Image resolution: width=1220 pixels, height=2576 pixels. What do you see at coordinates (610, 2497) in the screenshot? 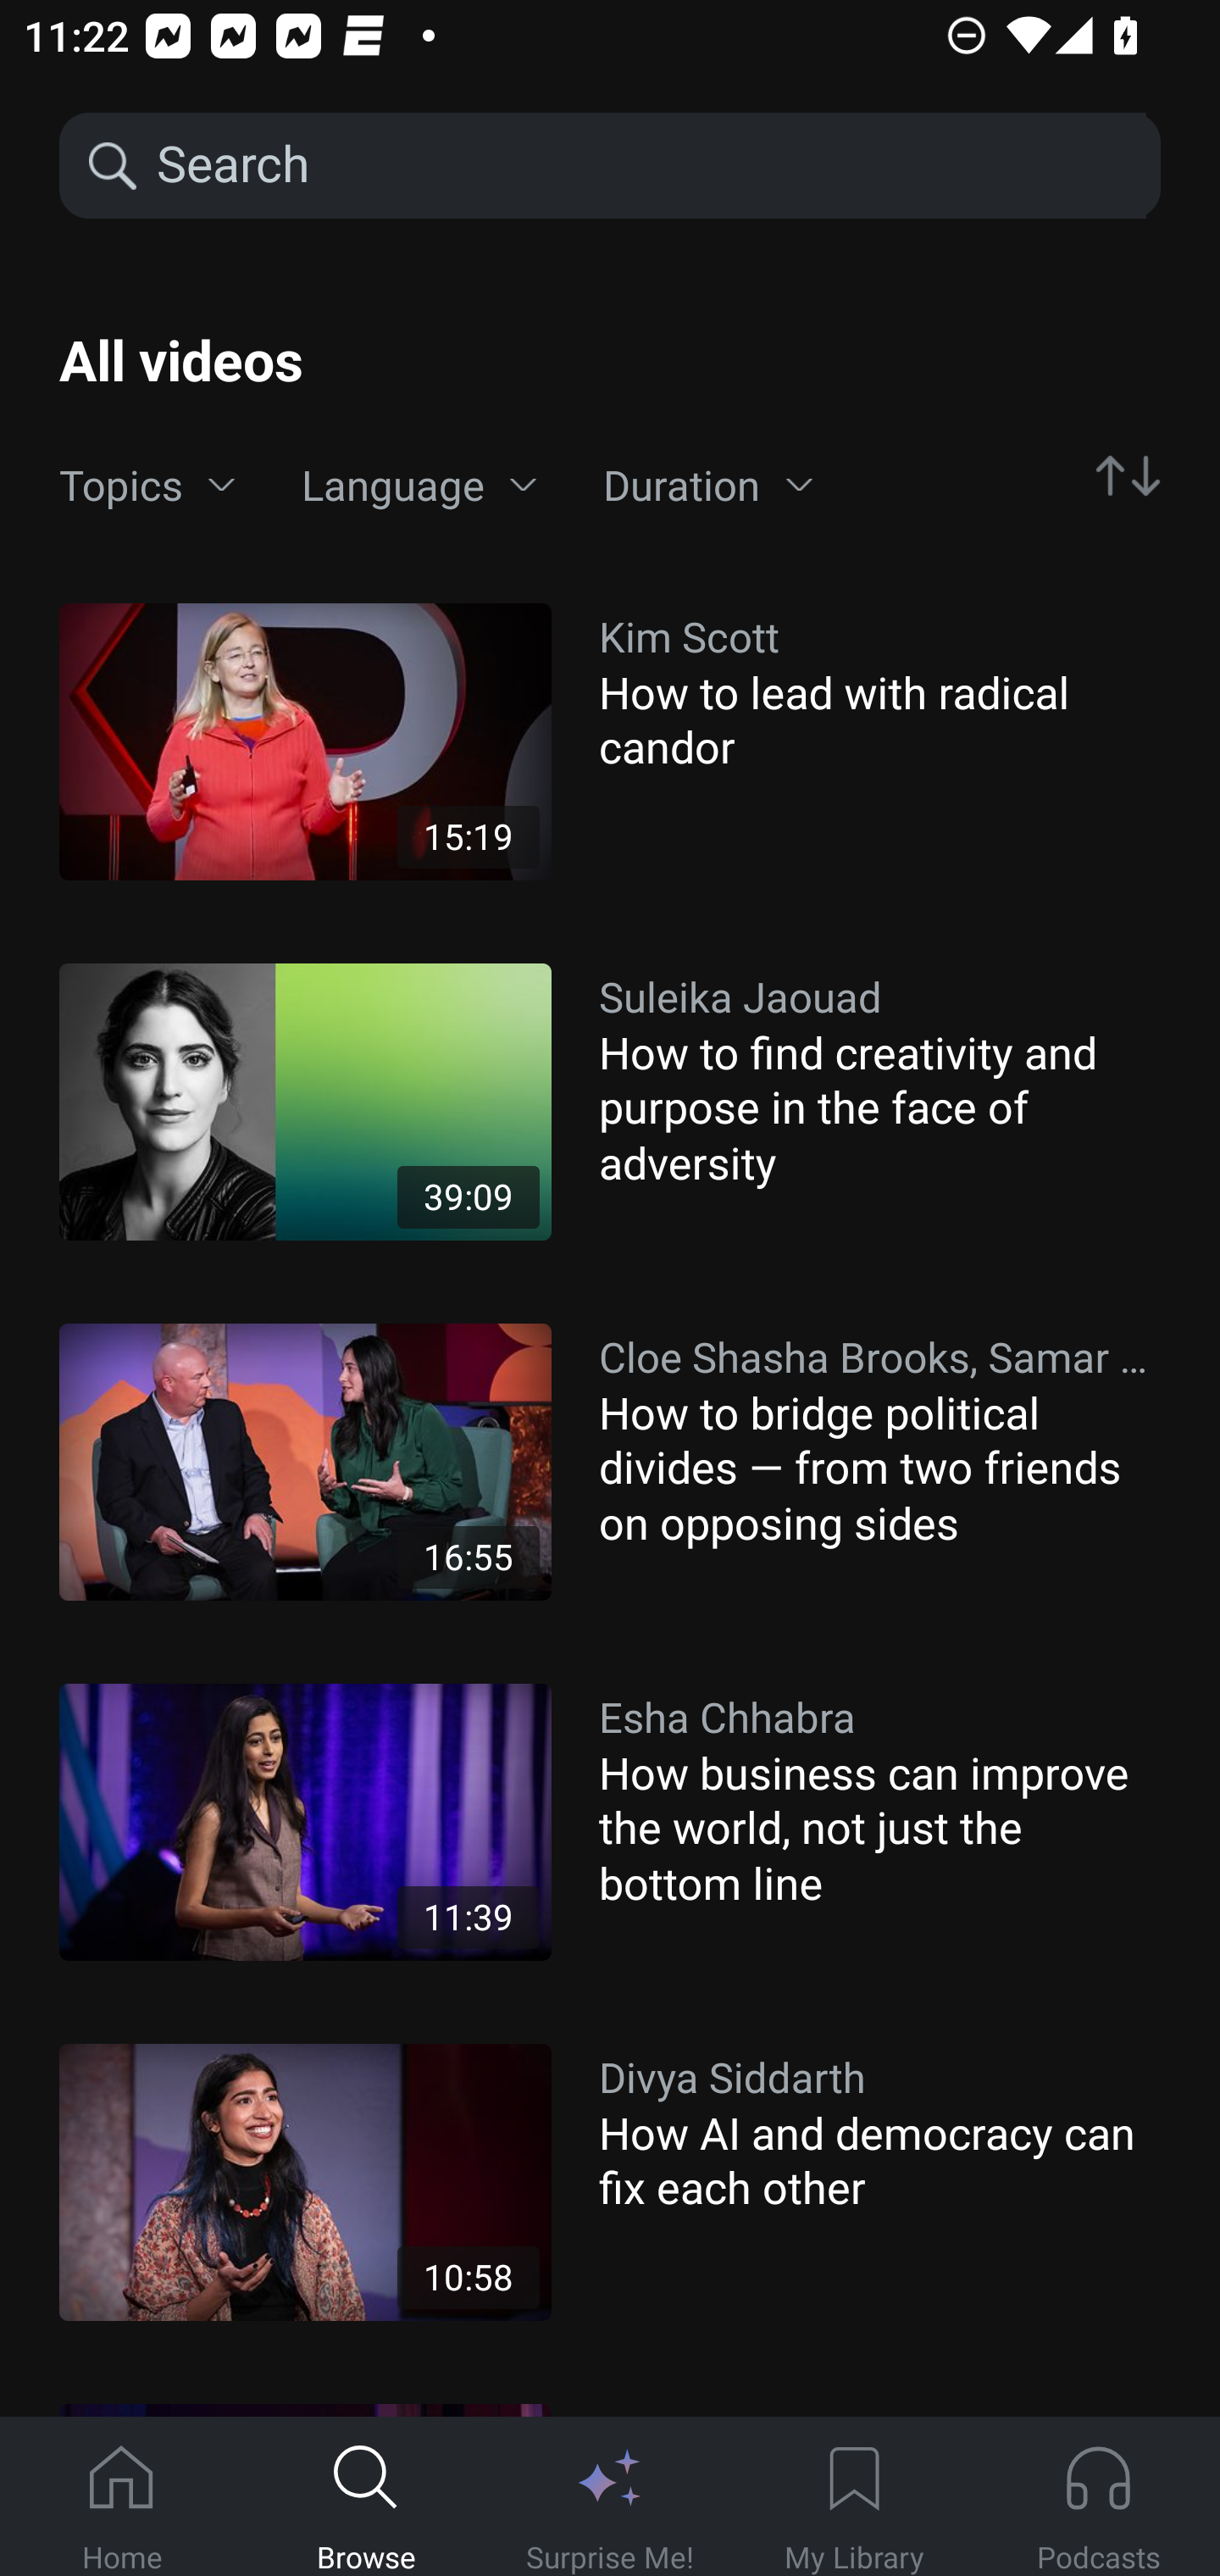
I see `Surprise Me!` at bounding box center [610, 2497].